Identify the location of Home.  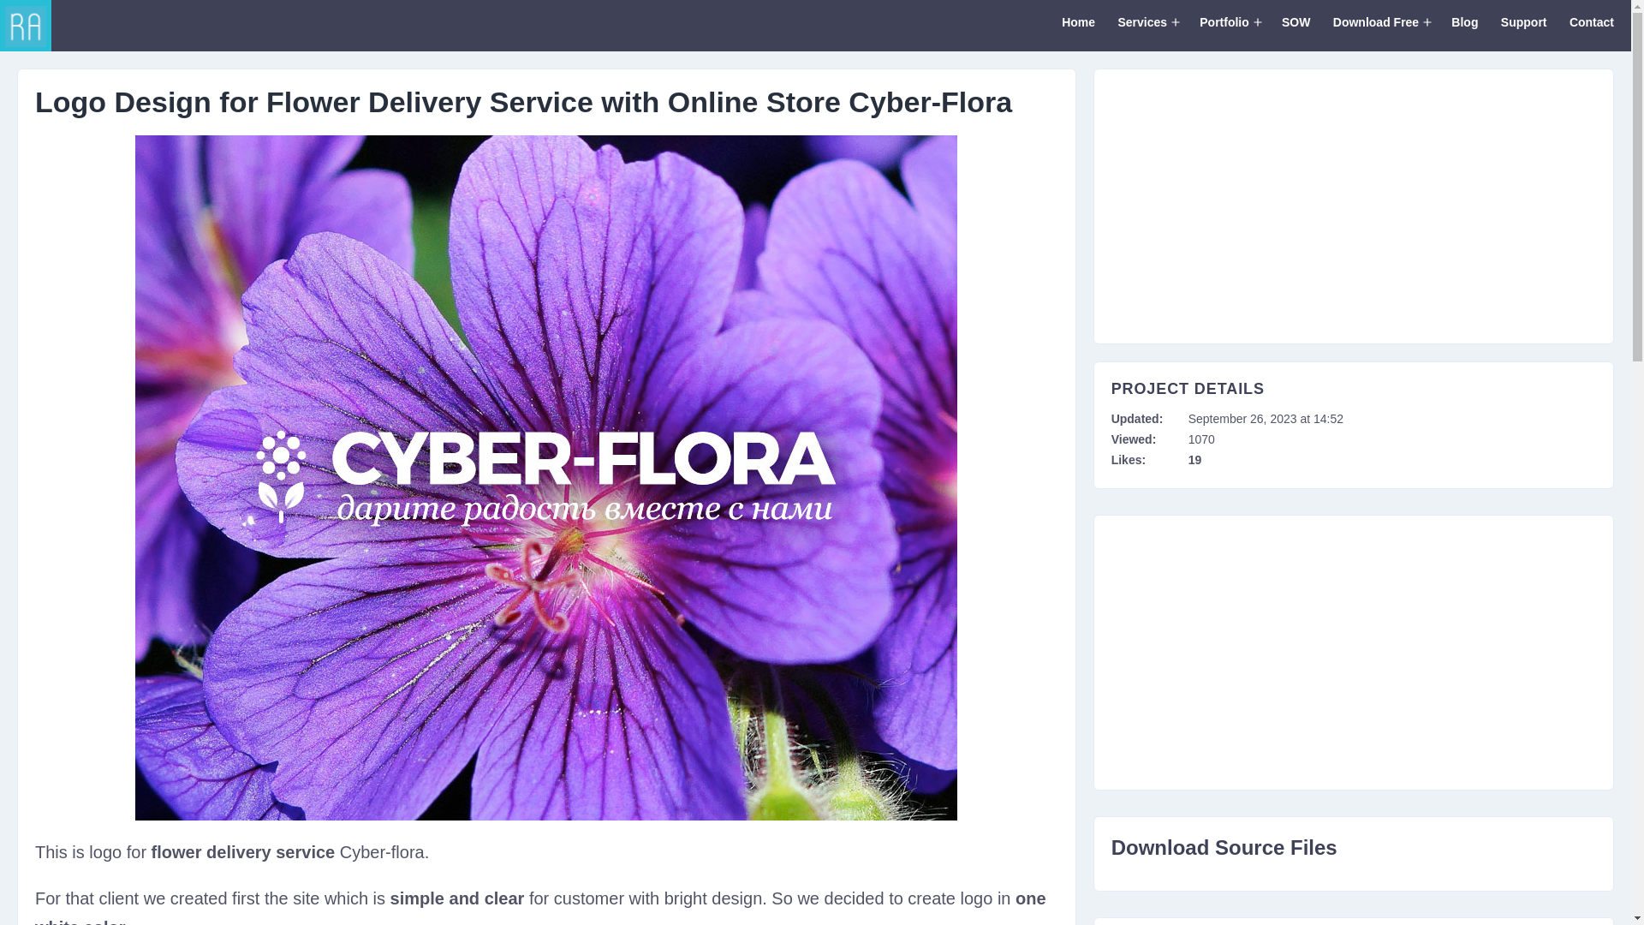
(1078, 26).